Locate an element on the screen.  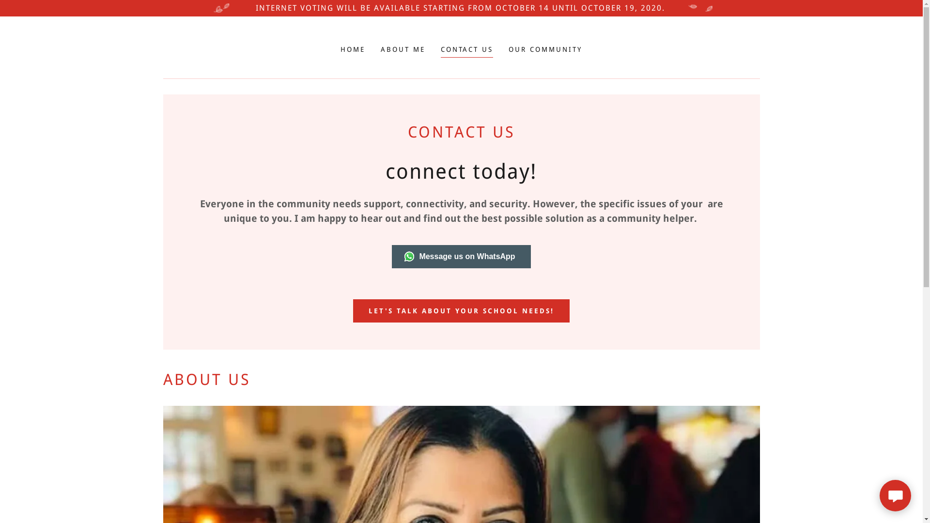
CONTACT US is located at coordinates (467, 50).